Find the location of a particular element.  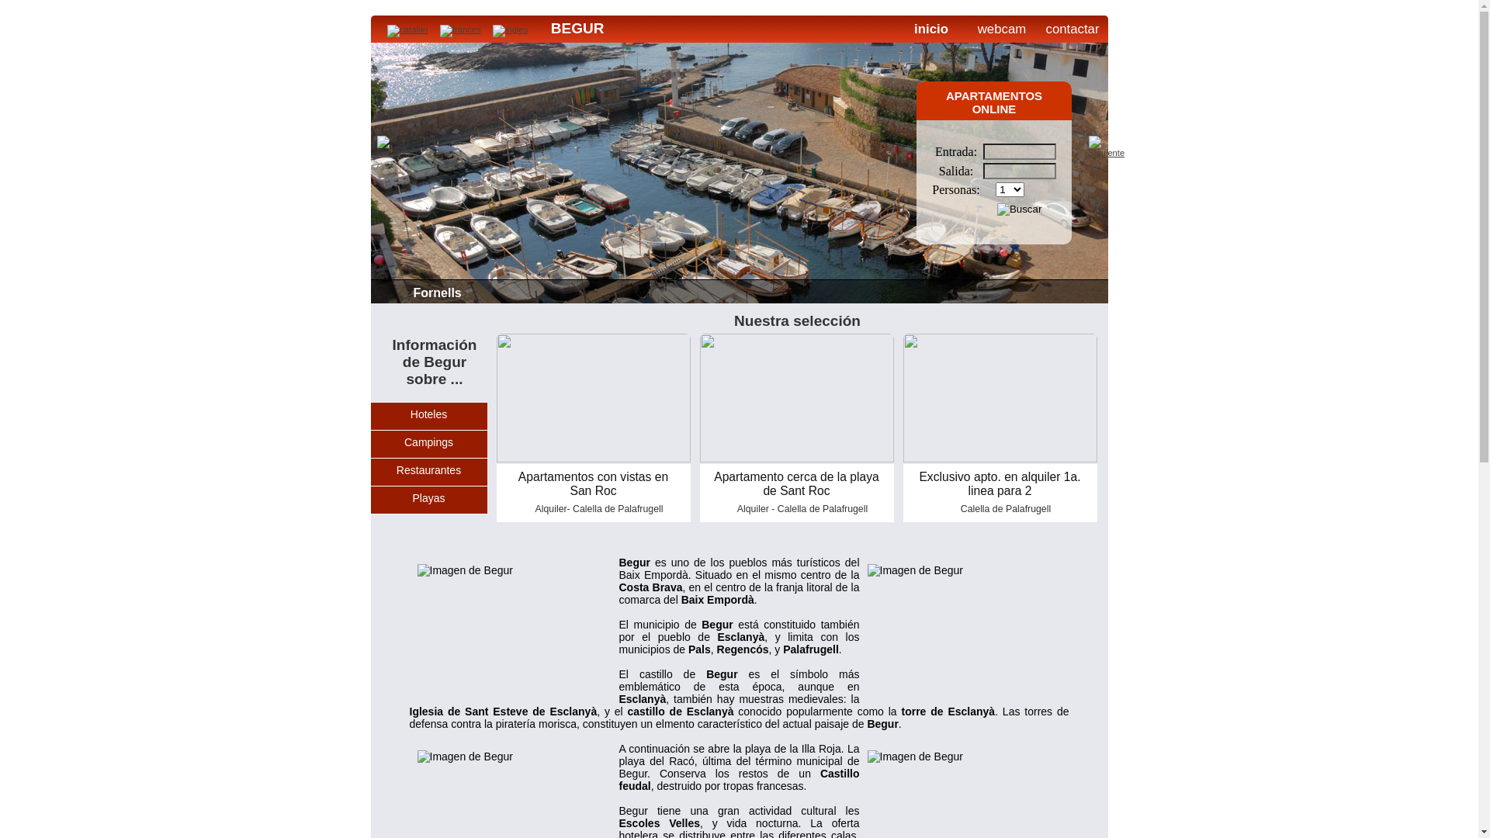

5 is located at coordinates (861, 320).